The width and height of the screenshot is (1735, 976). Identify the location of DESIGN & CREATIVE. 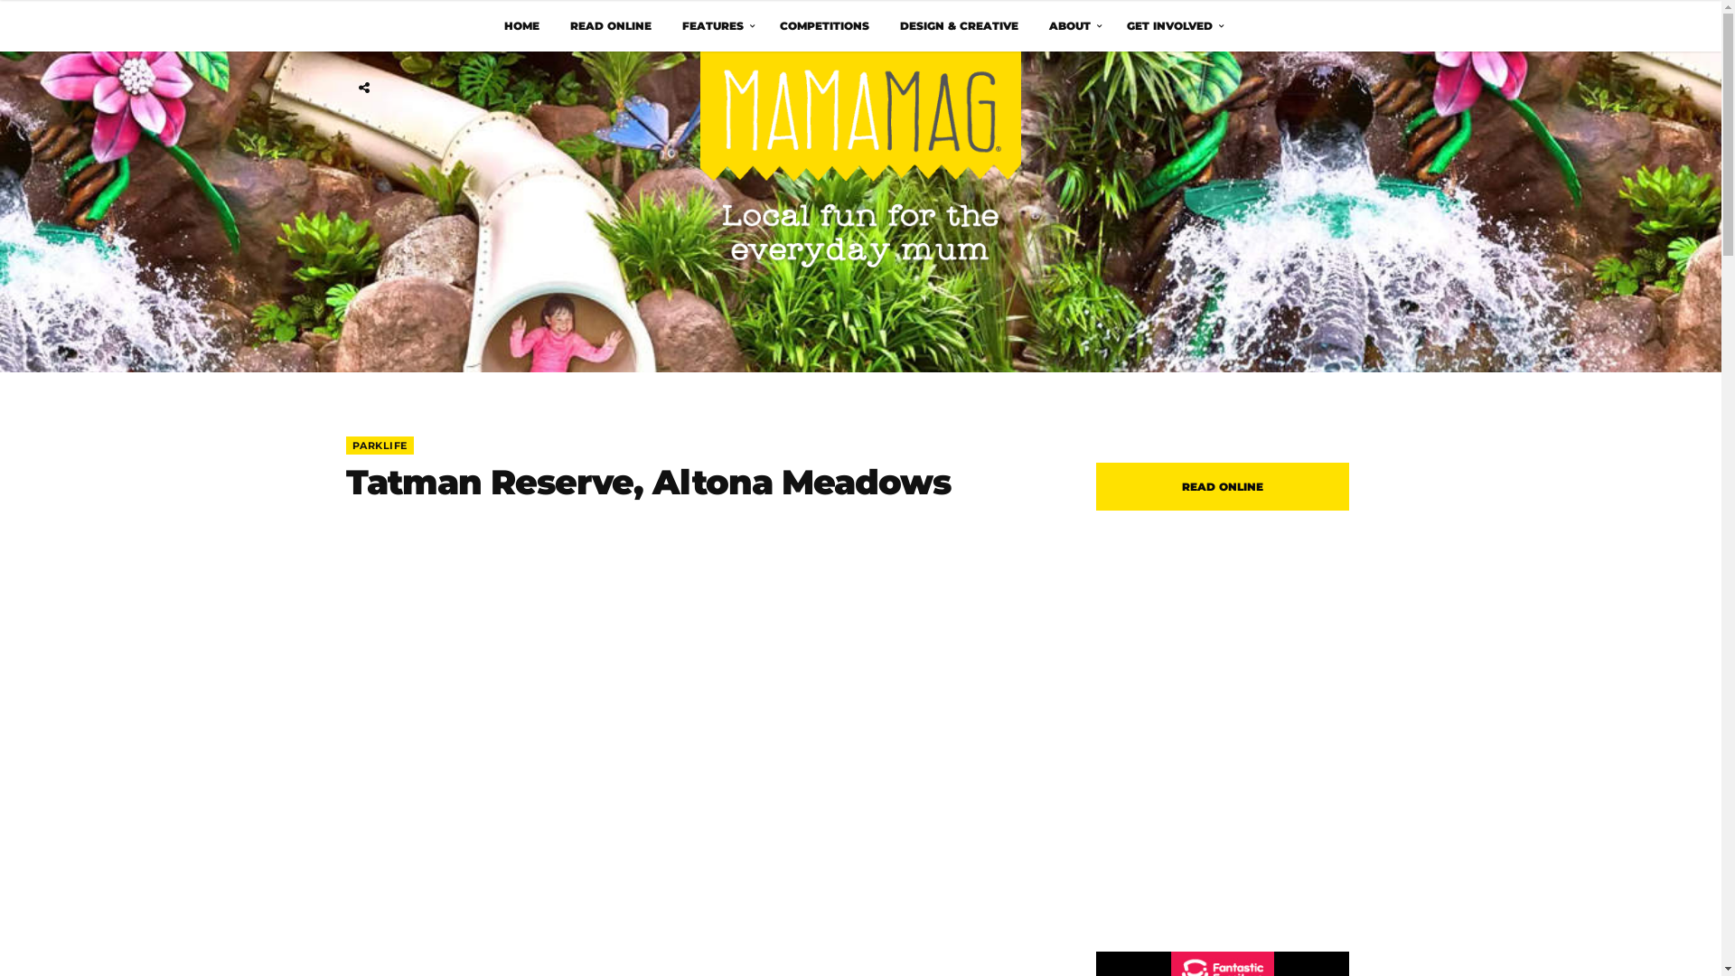
(958, 25).